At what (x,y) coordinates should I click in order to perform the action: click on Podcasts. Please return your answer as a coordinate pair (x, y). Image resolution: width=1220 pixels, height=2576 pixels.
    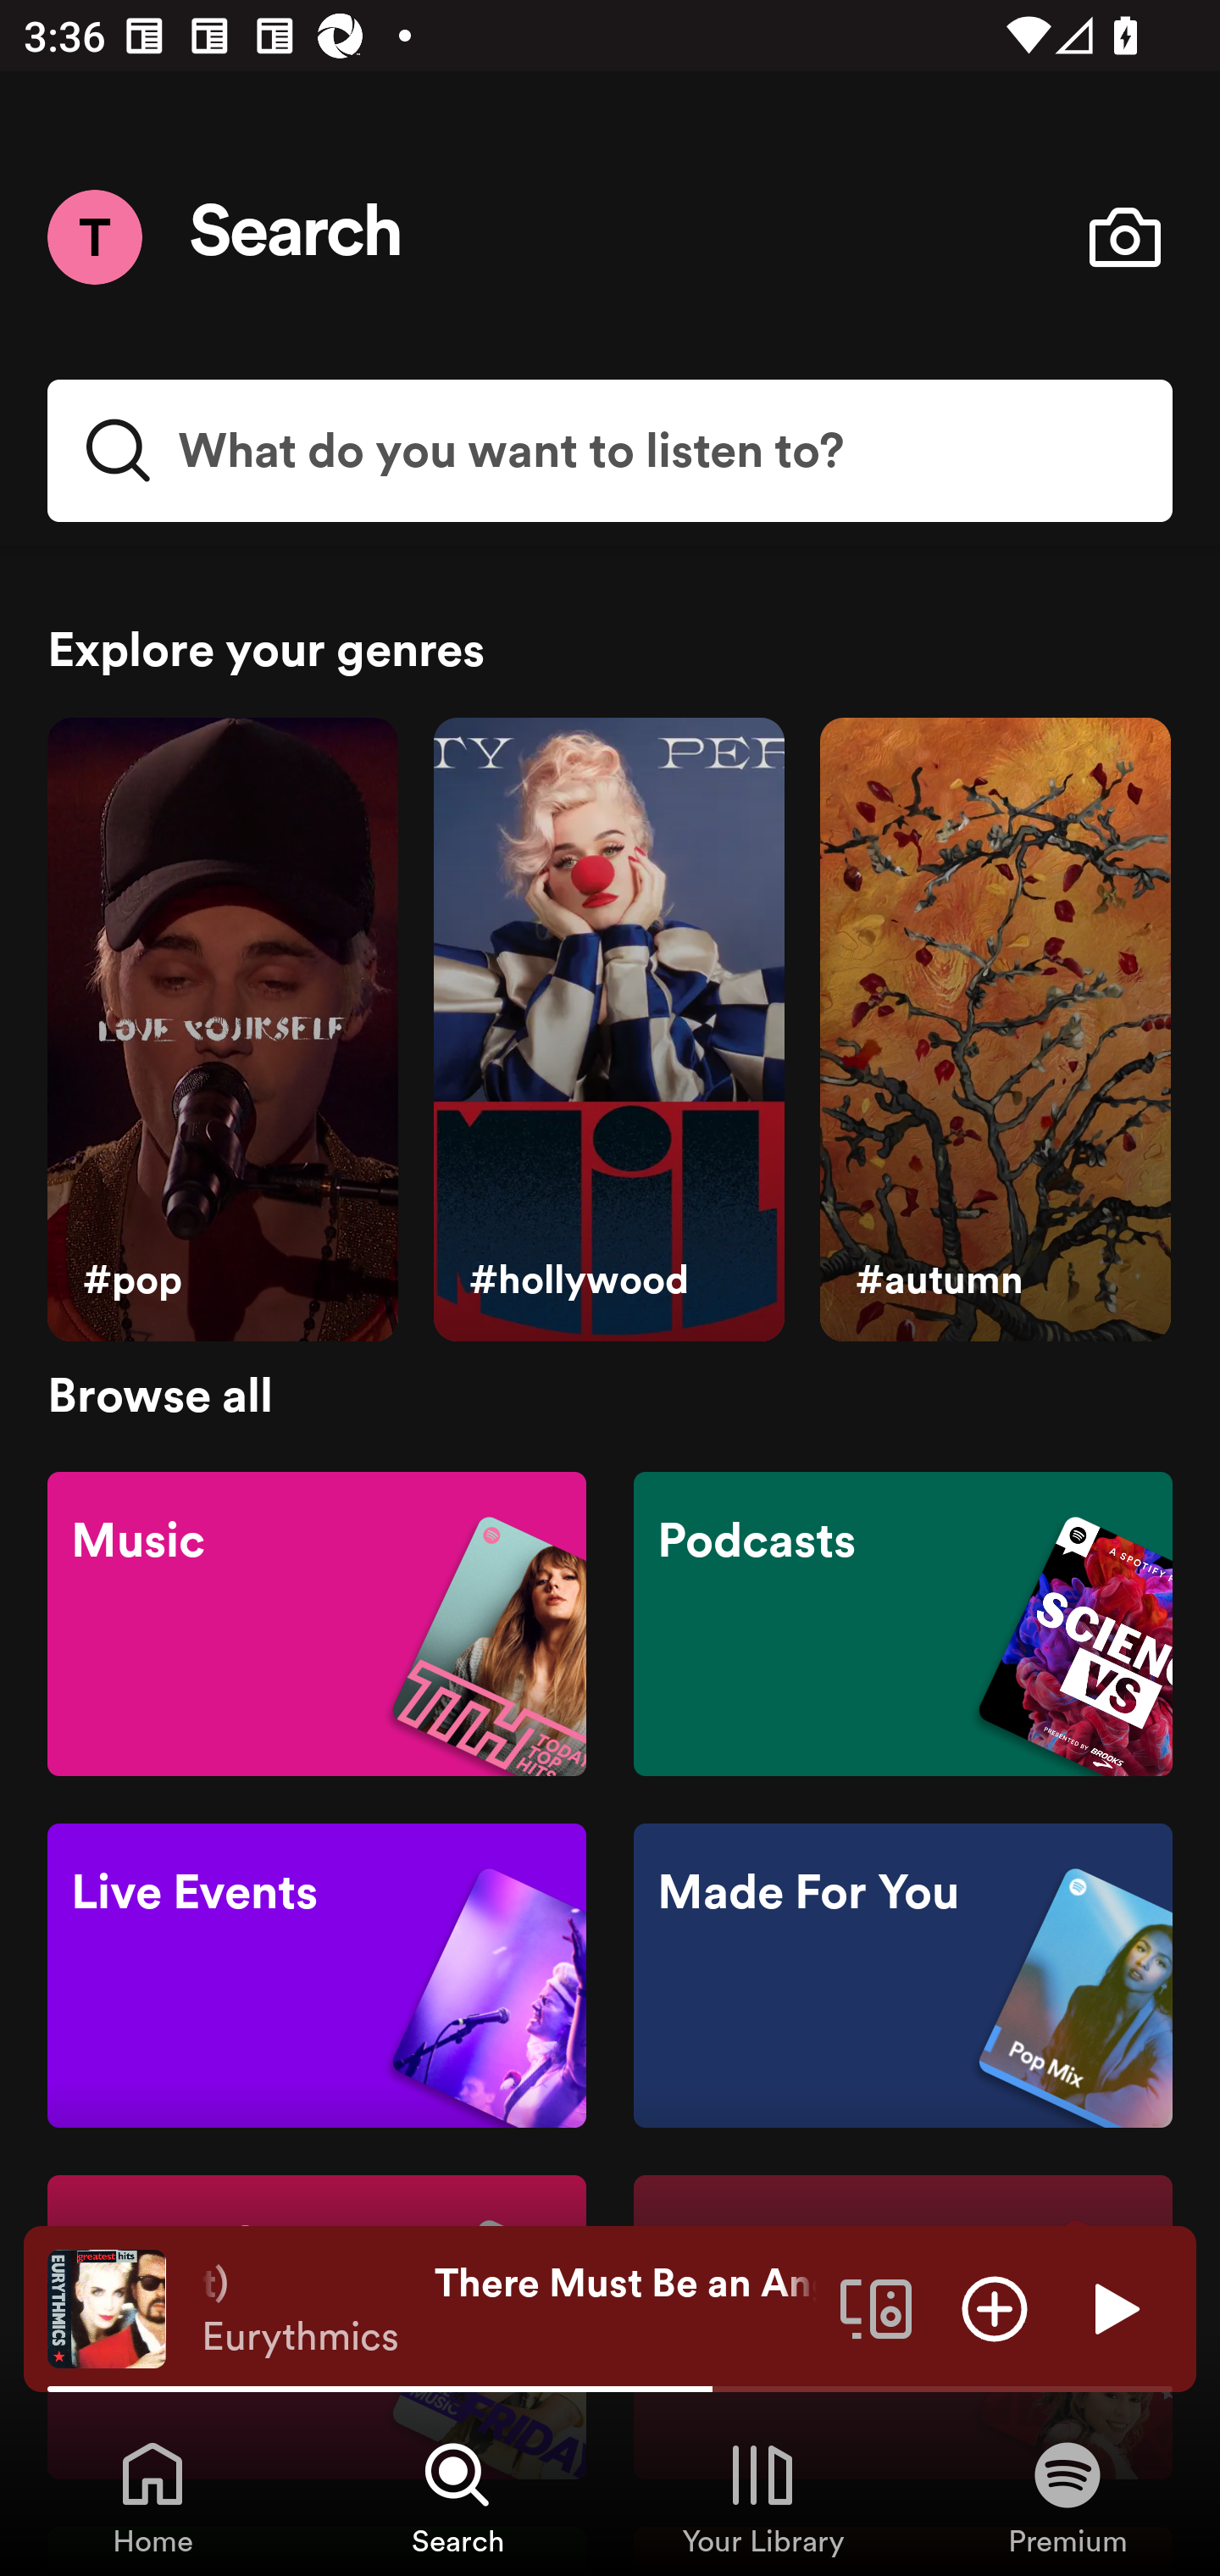
    Looking at the image, I should click on (902, 1622).